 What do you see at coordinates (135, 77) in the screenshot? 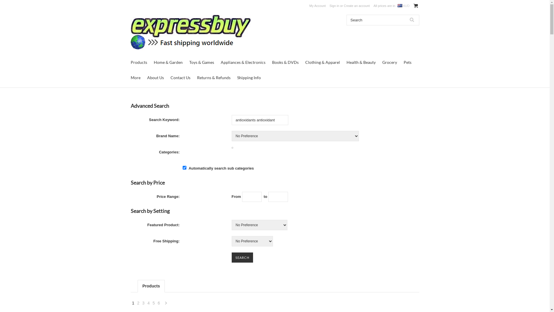
I see `More` at bounding box center [135, 77].